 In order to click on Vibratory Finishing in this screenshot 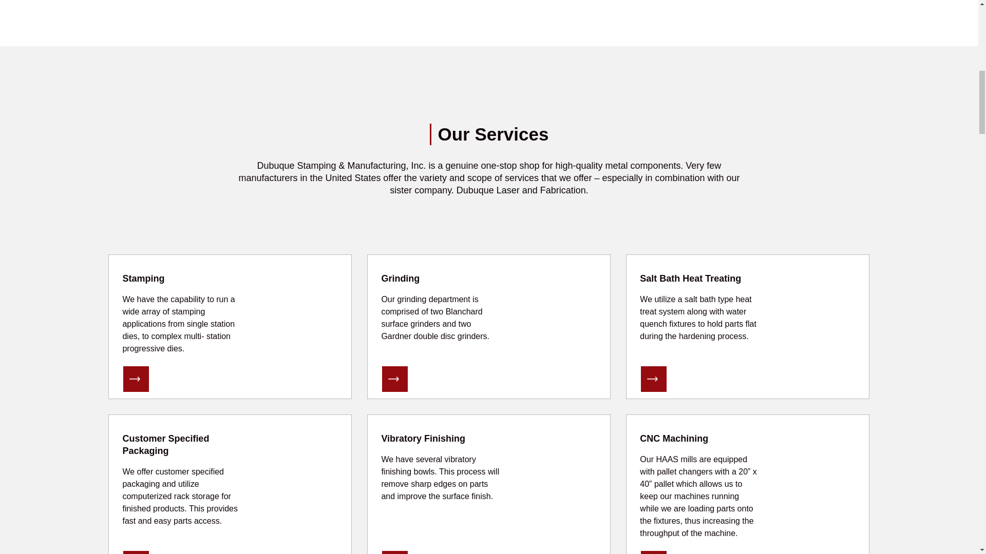, I will do `click(395, 552)`.